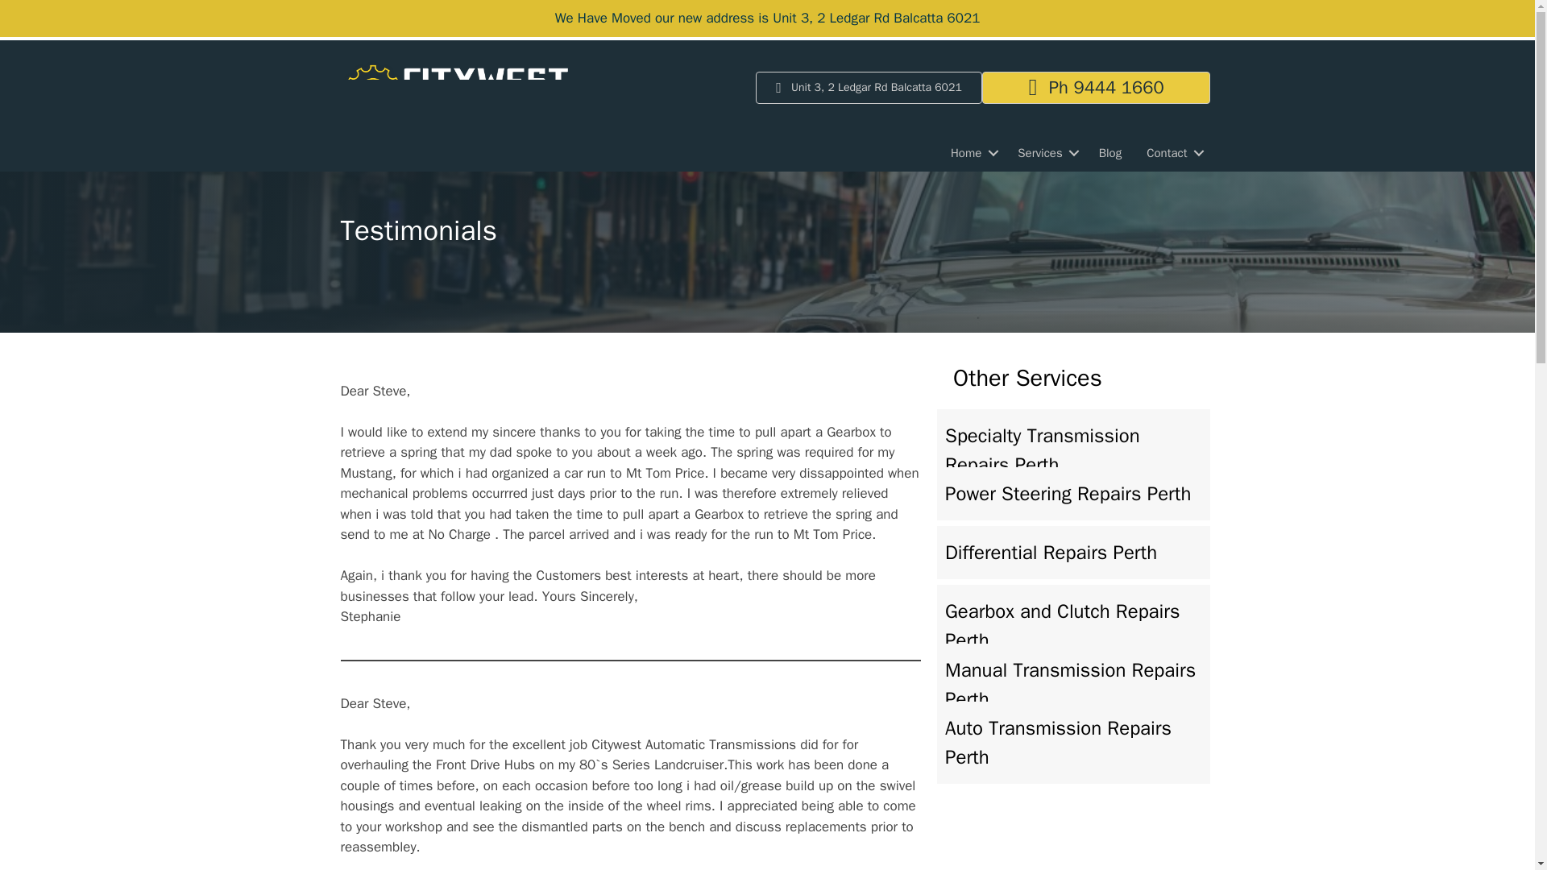 The image size is (1547, 870). Describe the element at coordinates (1073, 625) in the screenshot. I see `Gearbox and Clutch Repairs Perth` at that location.